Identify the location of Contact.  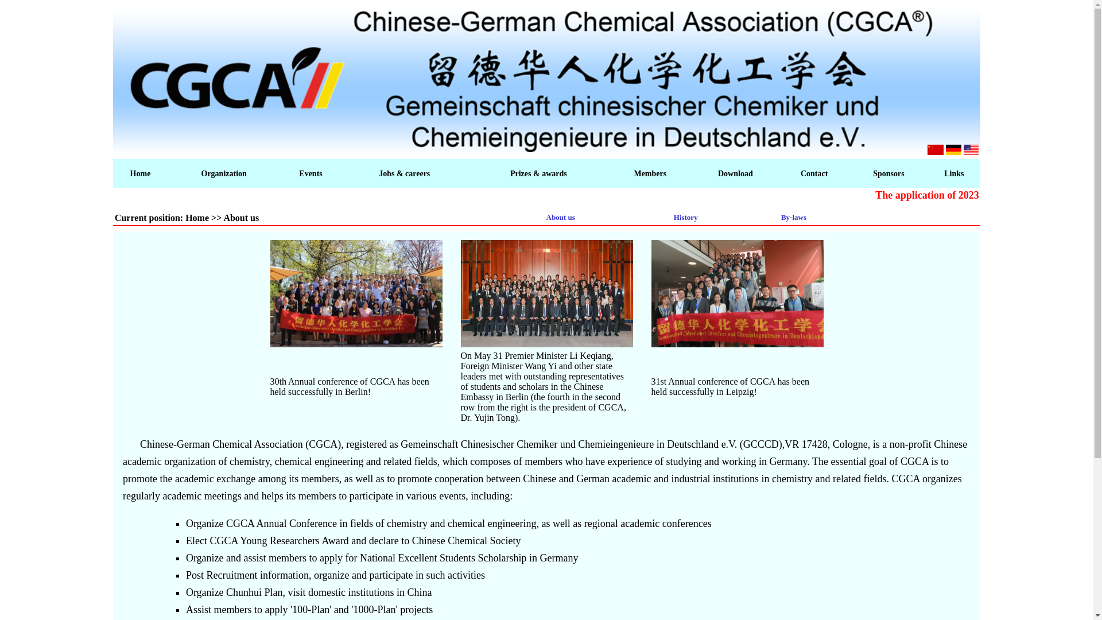
(814, 173).